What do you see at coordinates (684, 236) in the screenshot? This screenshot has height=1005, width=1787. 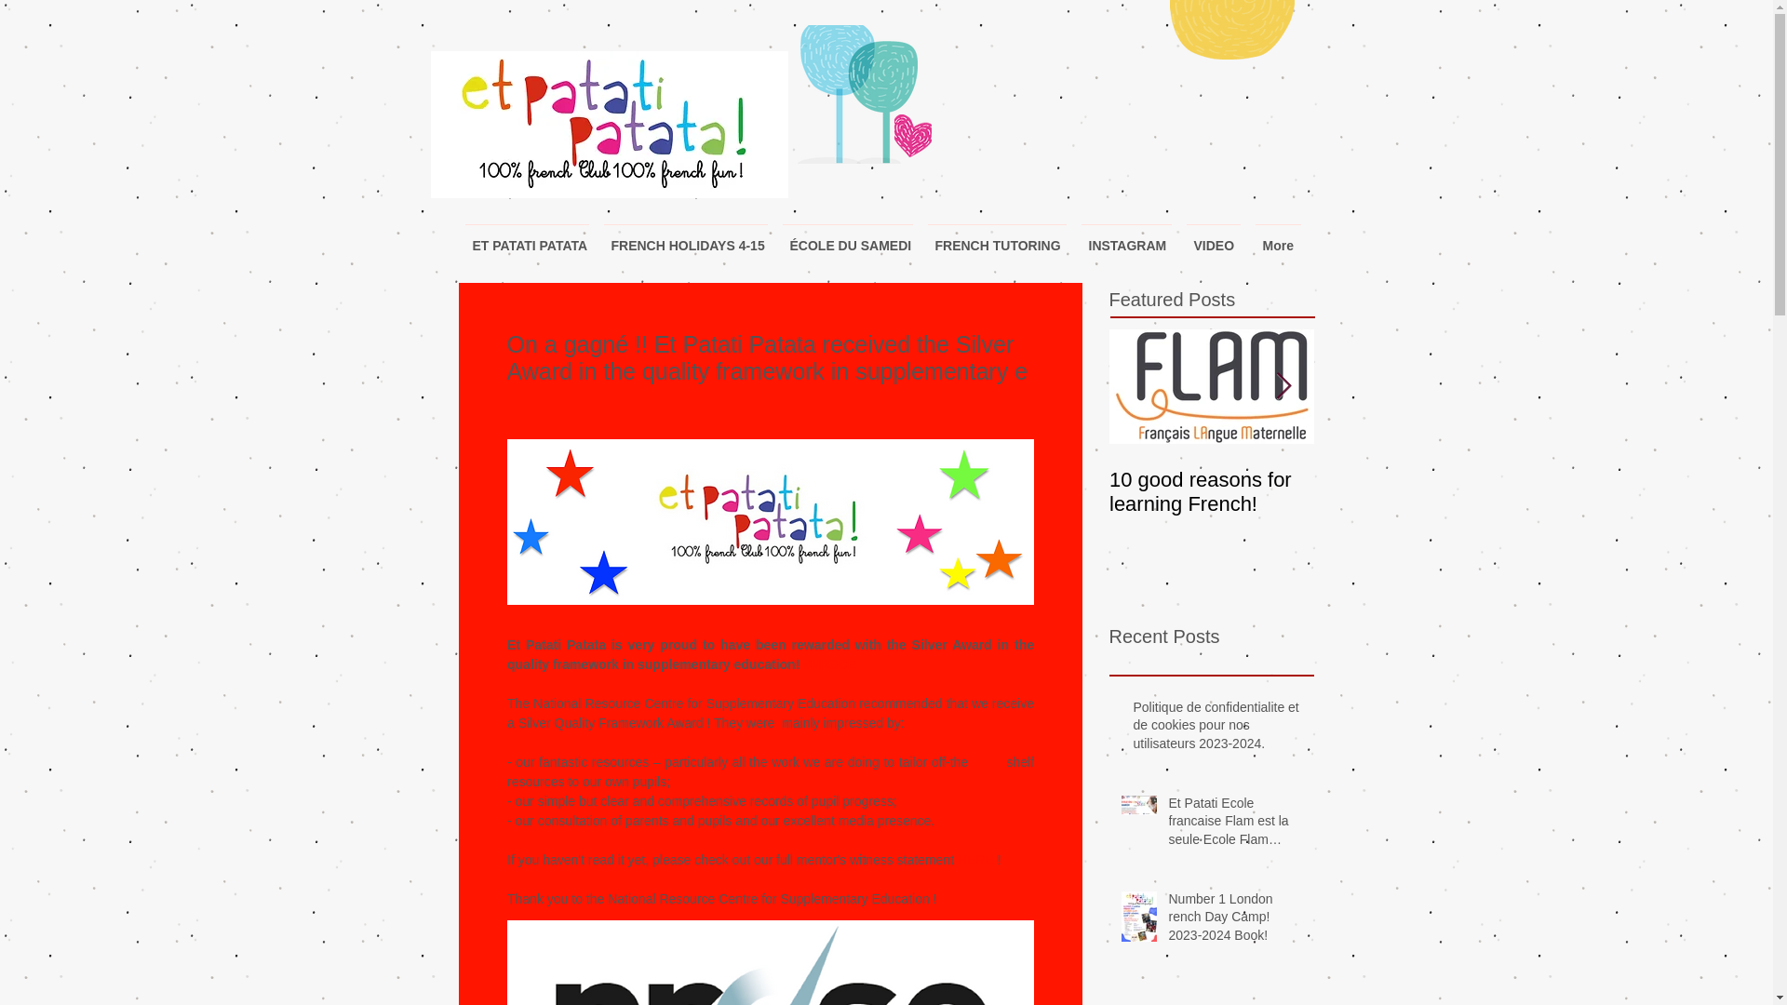 I see `FRENCH HOLIDAYS 4-15` at bounding box center [684, 236].